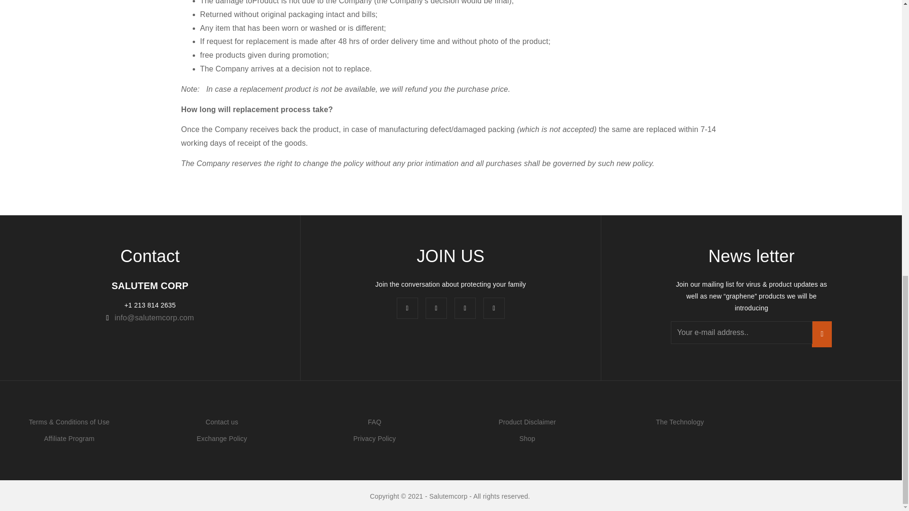 The image size is (909, 511). I want to click on Privacy Policy, so click(374, 439).